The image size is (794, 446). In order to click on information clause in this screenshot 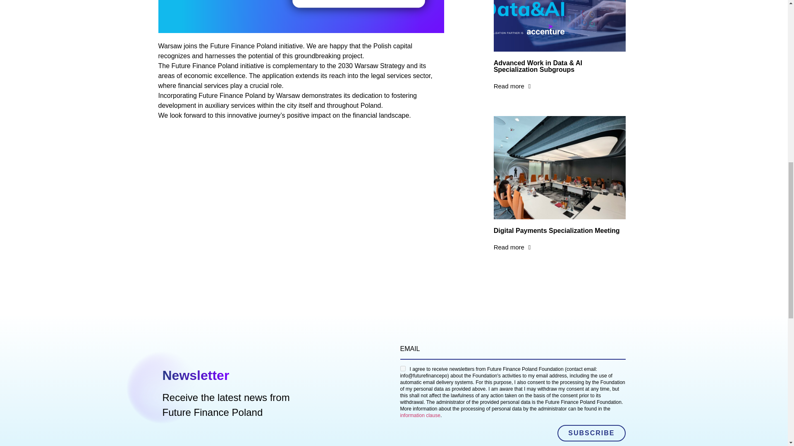, I will do `click(420, 415)`.